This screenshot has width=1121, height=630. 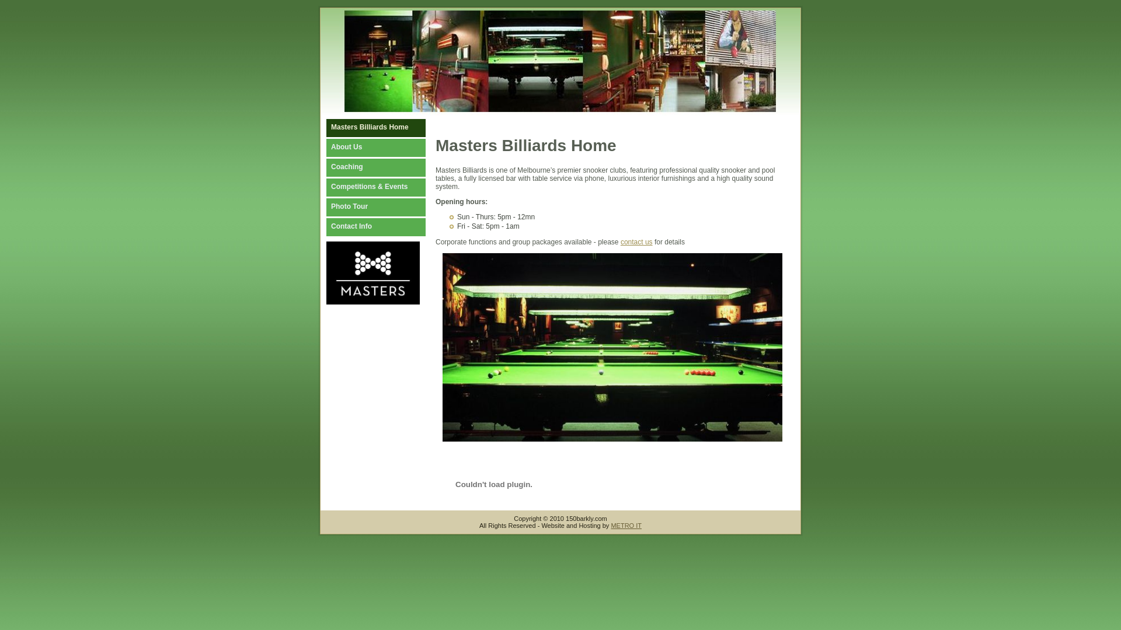 What do you see at coordinates (636, 242) in the screenshot?
I see `contact us` at bounding box center [636, 242].